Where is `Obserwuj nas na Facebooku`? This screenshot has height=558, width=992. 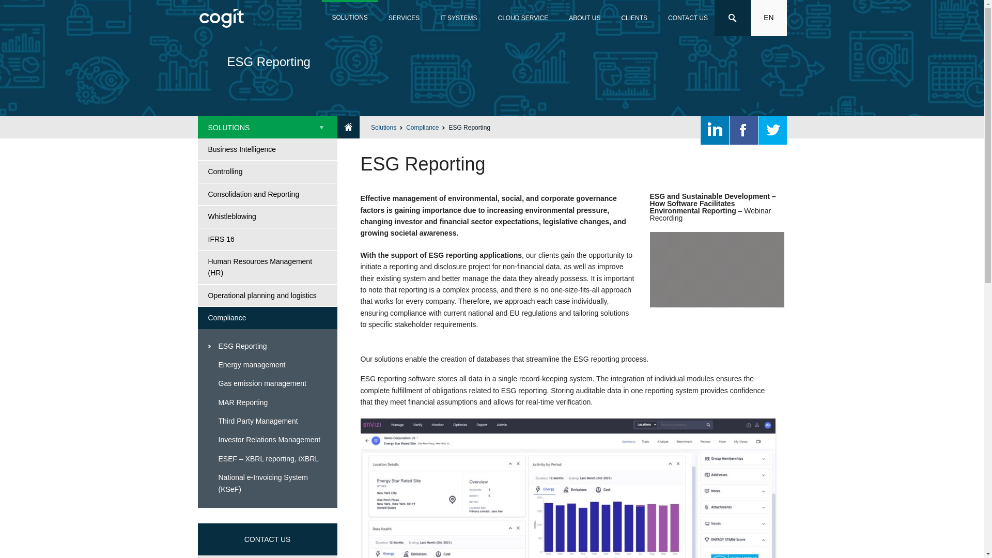
Obserwuj nas na Facebooku is located at coordinates (743, 130).